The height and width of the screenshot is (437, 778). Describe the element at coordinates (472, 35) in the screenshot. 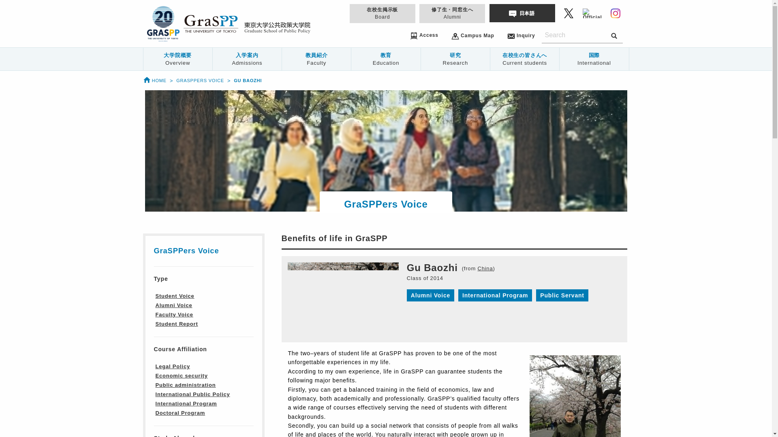

I see `Campus Map` at that location.